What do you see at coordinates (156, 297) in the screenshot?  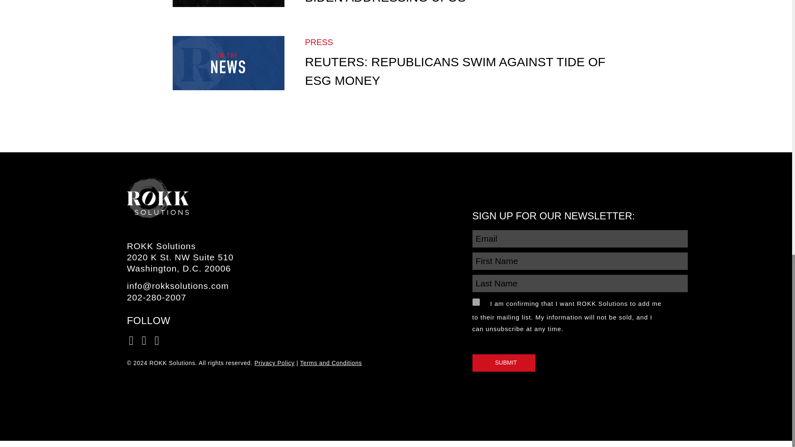 I see `202-280-2007` at bounding box center [156, 297].